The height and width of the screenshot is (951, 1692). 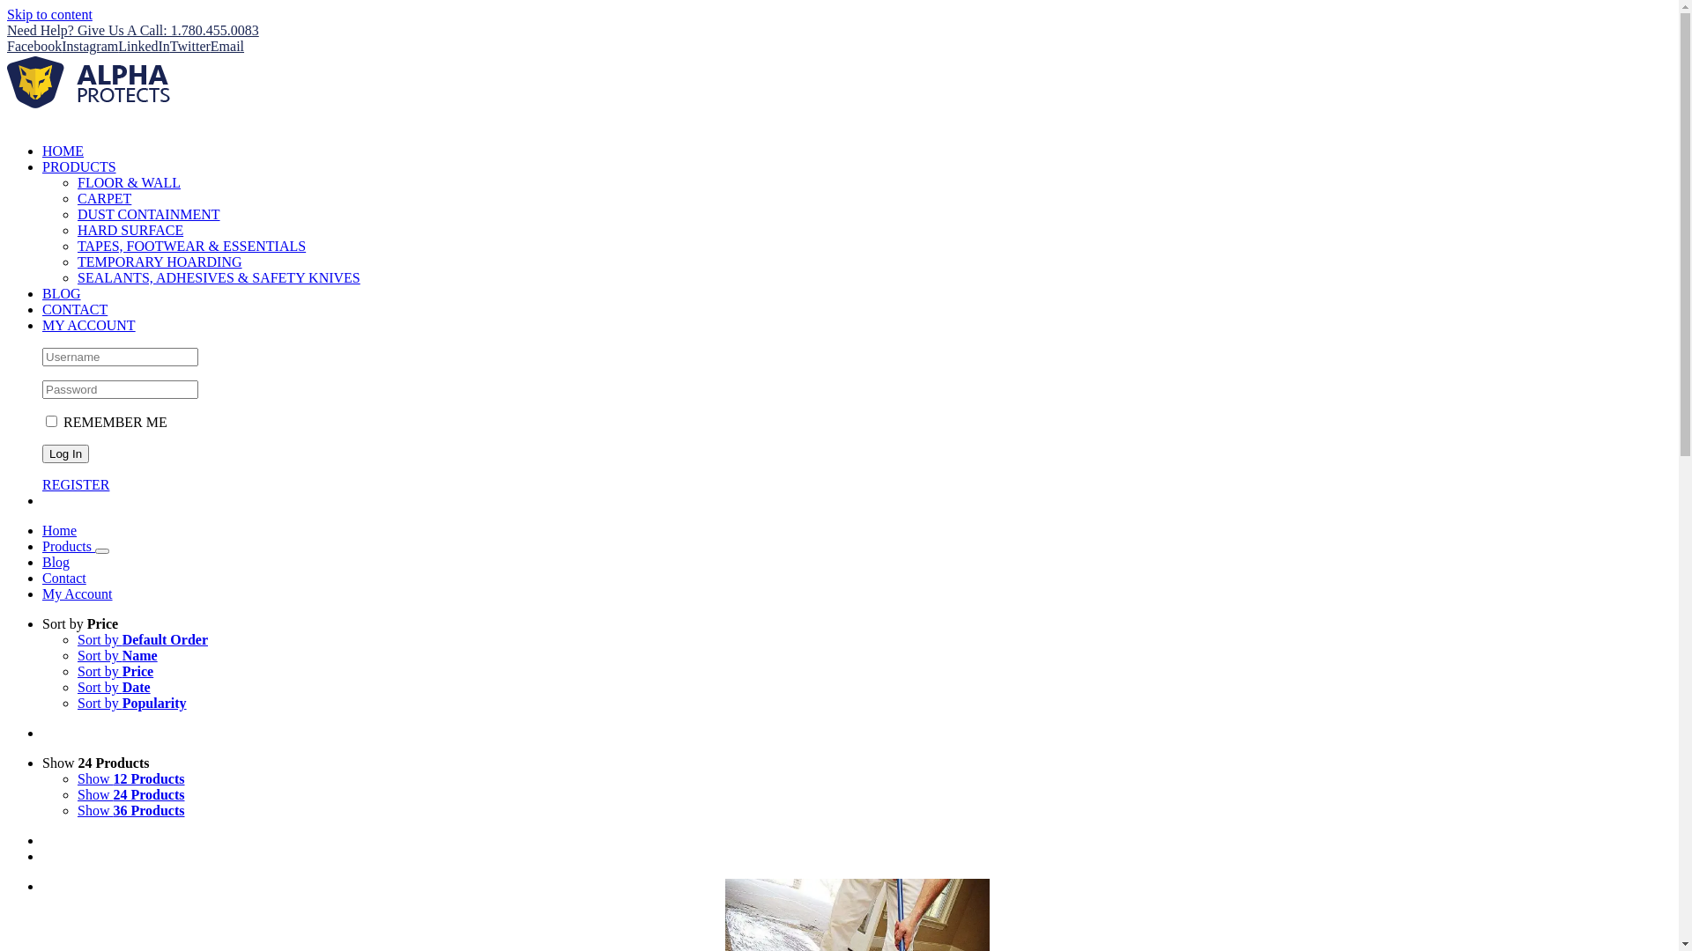 What do you see at coordinates (190, 46) in the screenshot?
I see `Twitter` at bounding box center [190, 46].